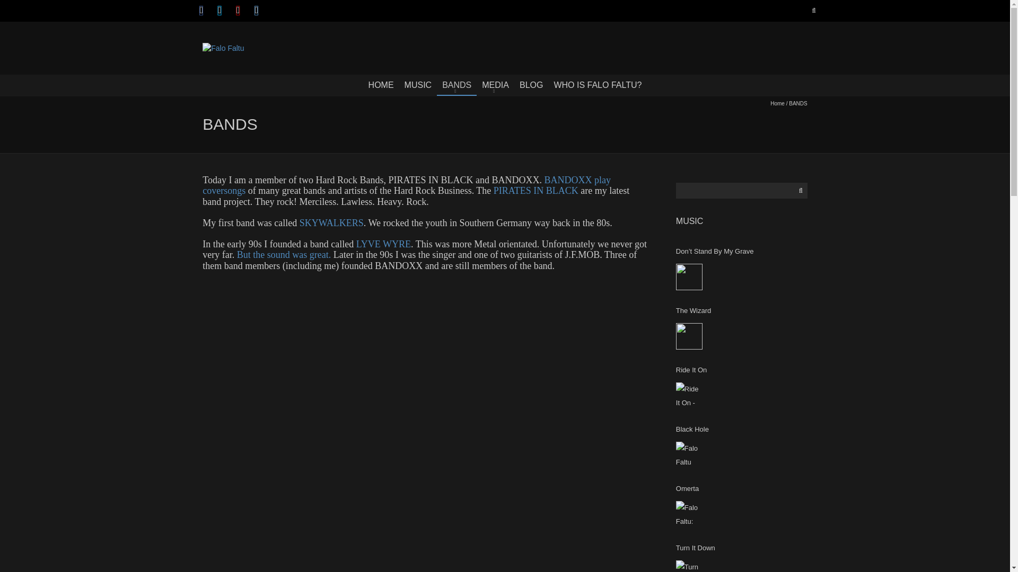 The image size is (1018, 572). What do you see at coordinates (800, 190) in the screenshot?
I see `Suche` at bounding box center [800, 190].